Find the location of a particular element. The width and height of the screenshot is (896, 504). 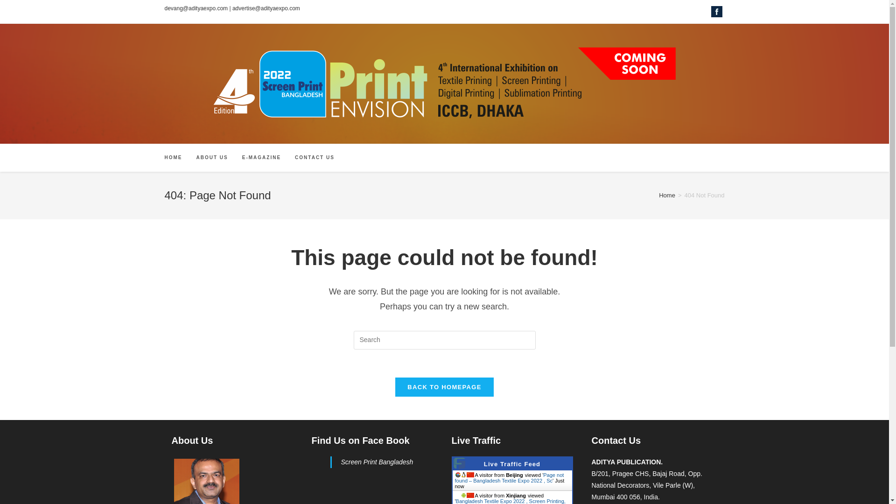

CONTACT US is located at coordinates (315, 157).